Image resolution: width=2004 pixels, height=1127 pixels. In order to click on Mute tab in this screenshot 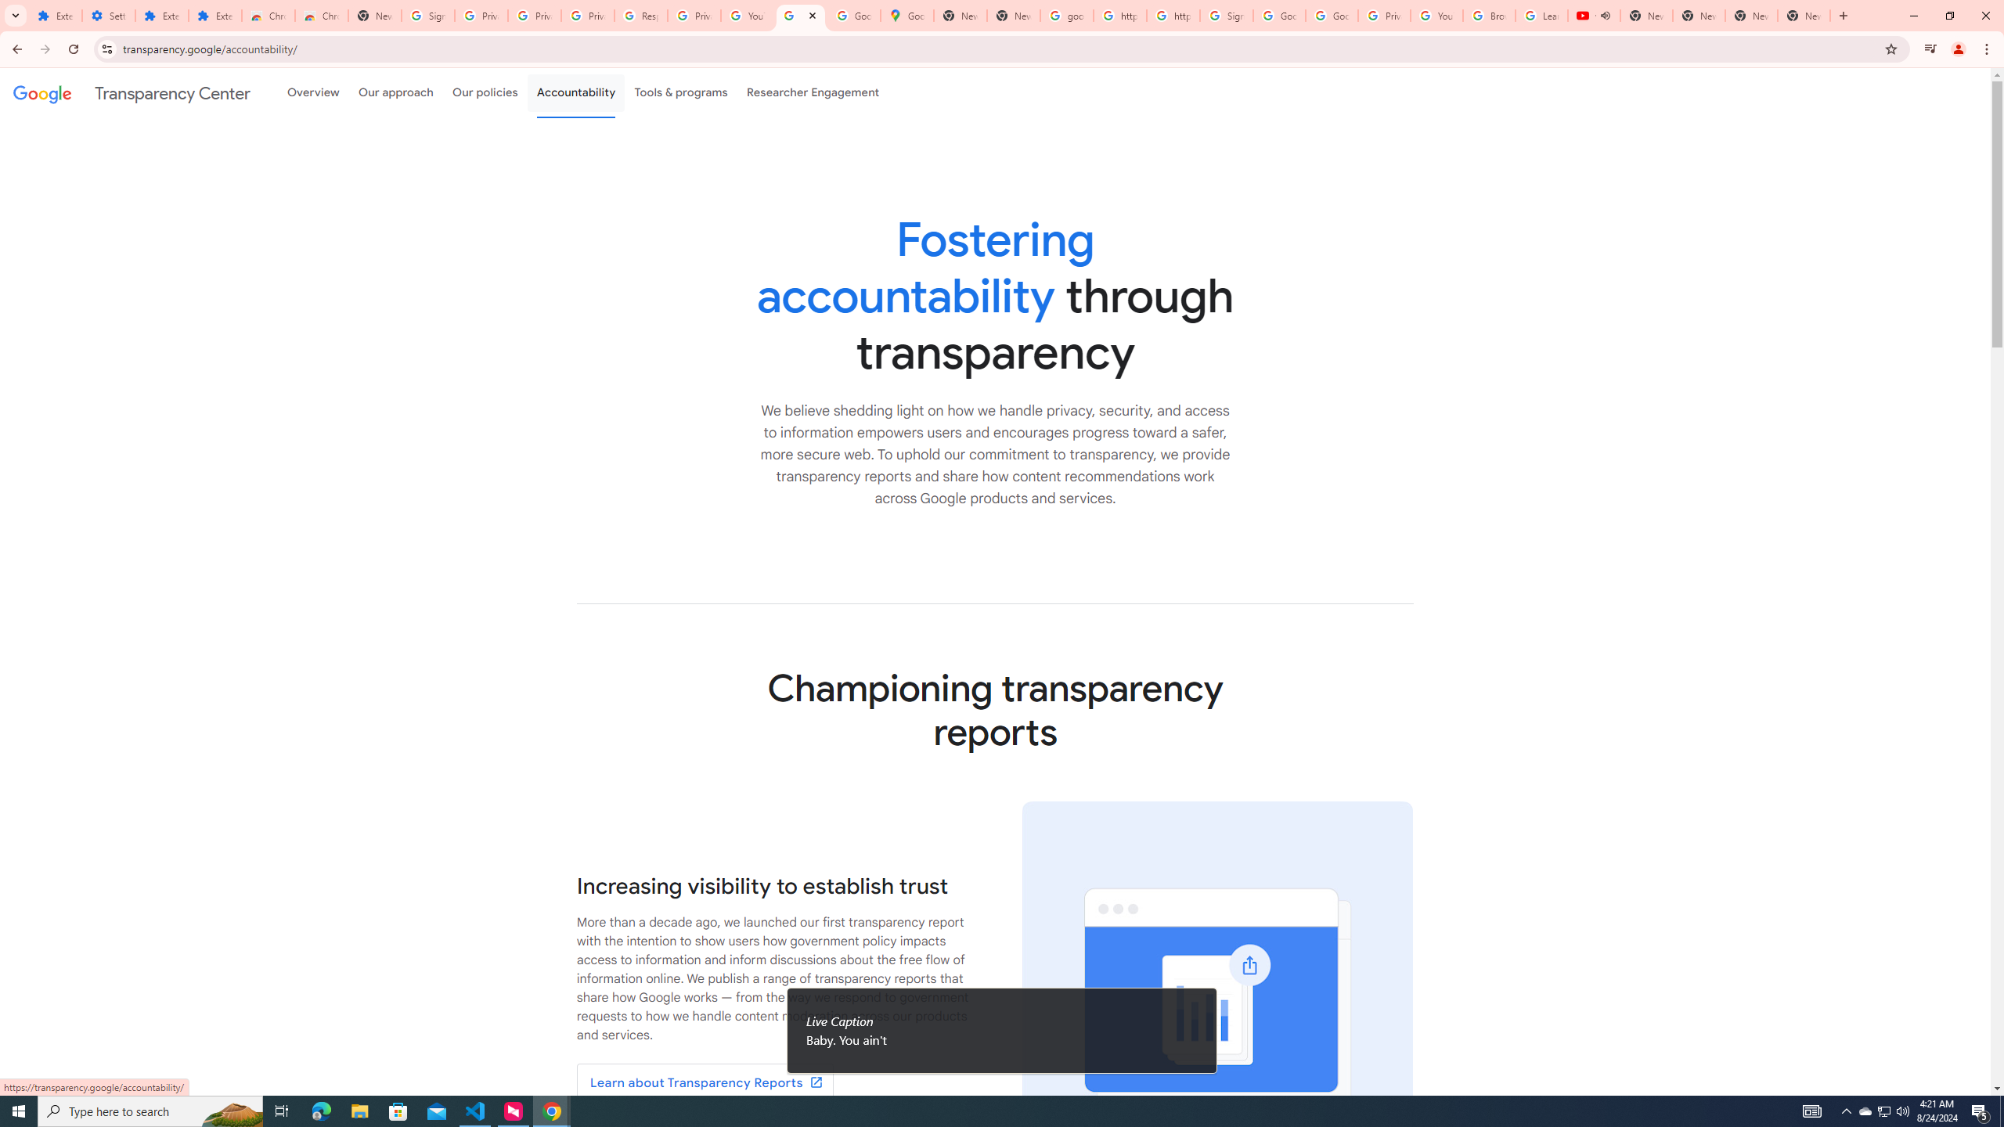, I will do `click(1605, 15)`.